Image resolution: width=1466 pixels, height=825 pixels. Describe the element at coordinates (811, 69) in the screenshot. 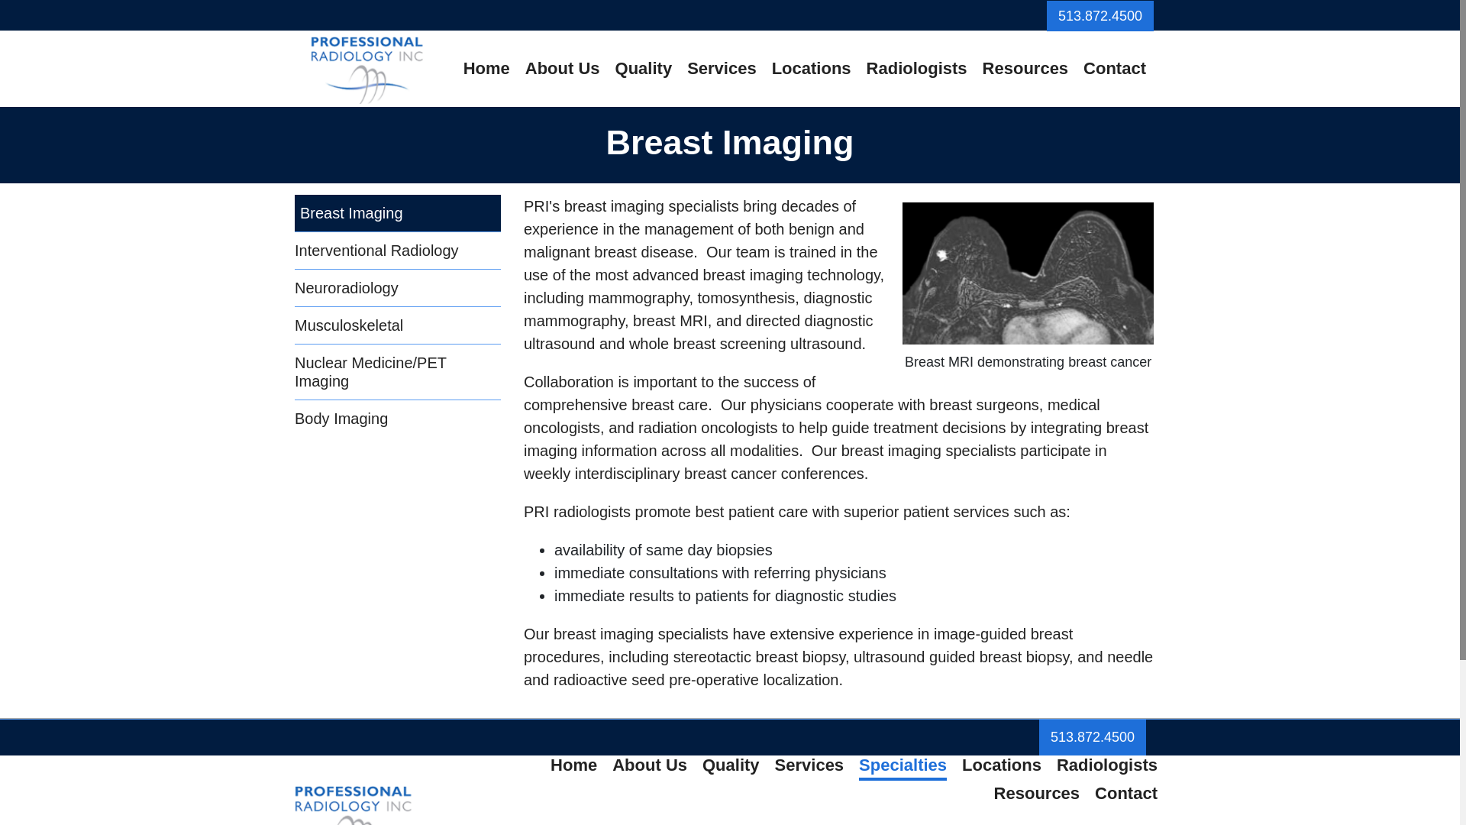

I see `Locations` at that location.